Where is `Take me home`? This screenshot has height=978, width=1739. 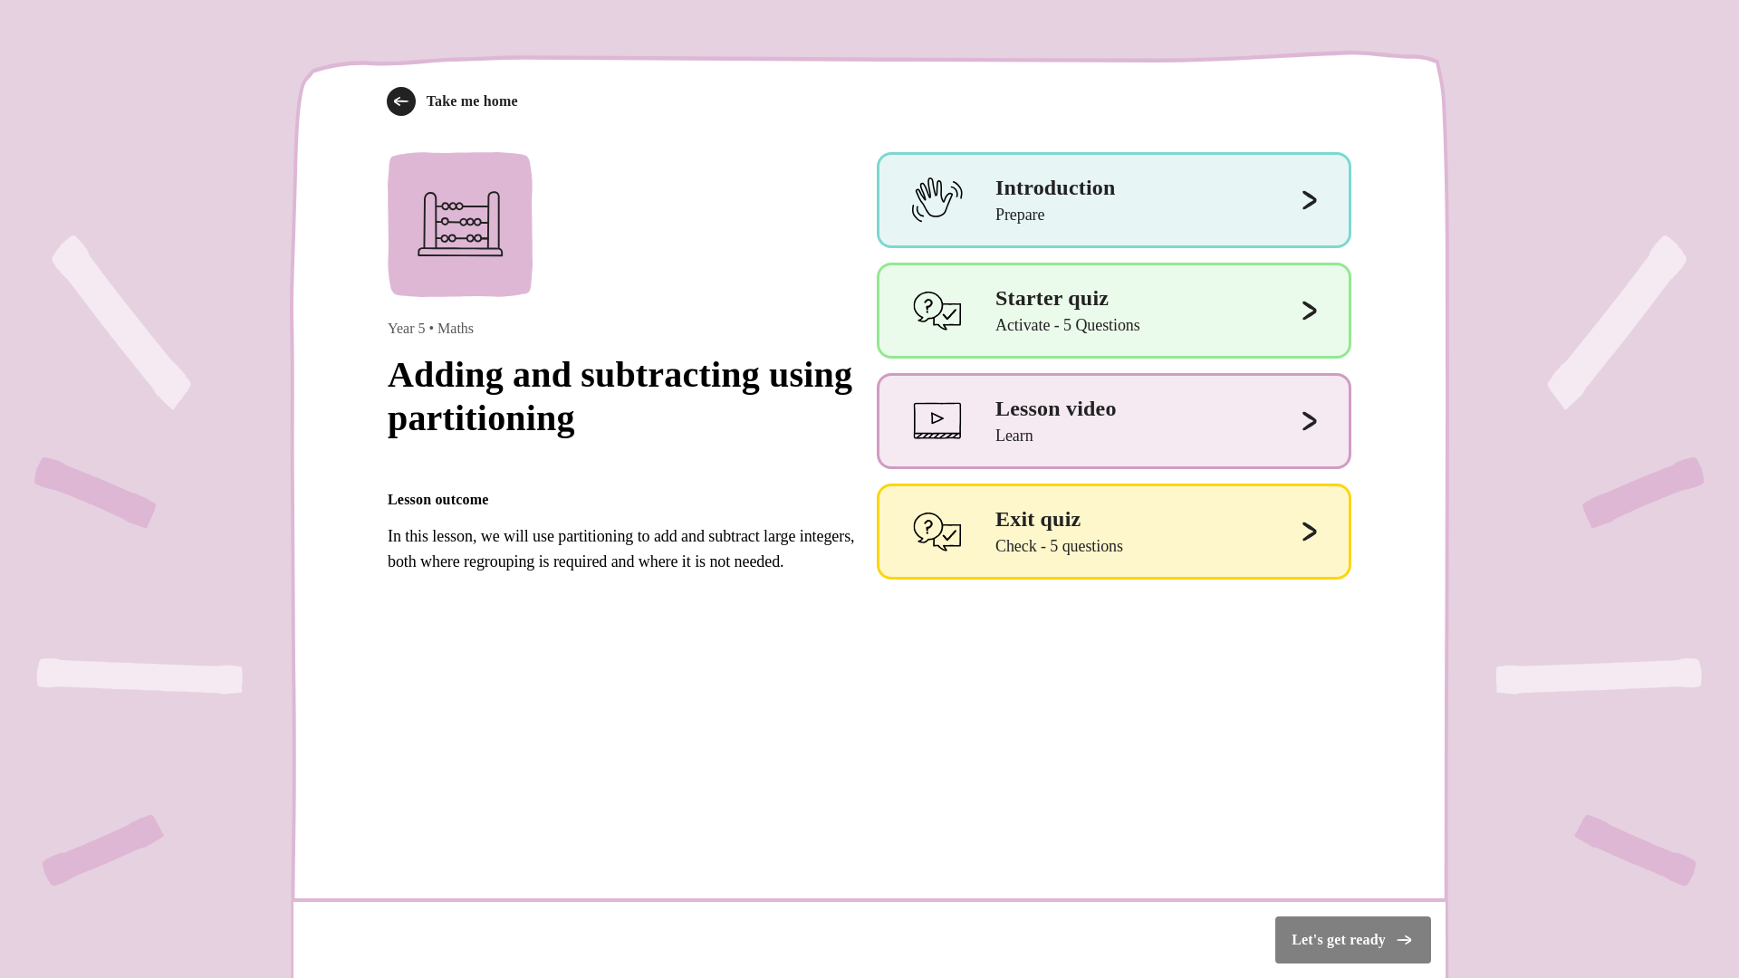 Take me home is located at coordinates (1113, 420).